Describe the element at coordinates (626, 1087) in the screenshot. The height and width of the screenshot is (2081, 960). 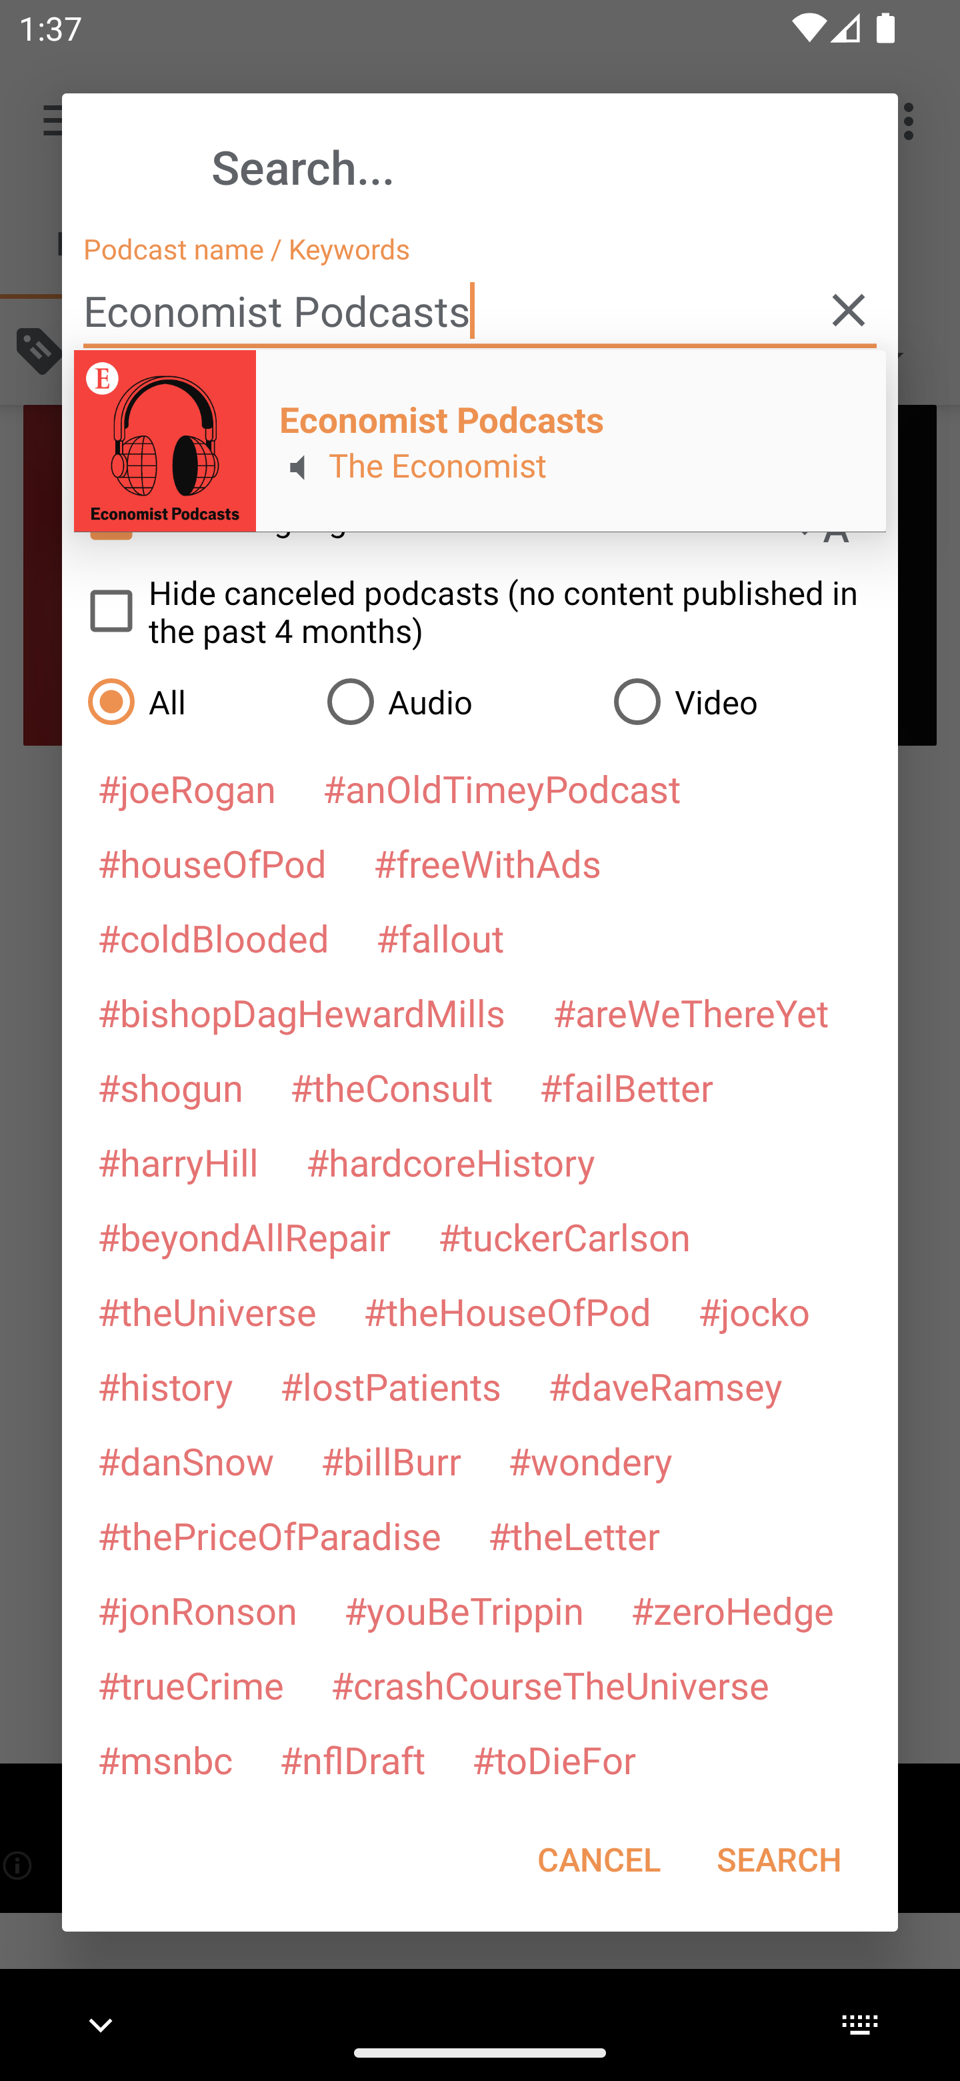
I see `#failBetter` at that location.